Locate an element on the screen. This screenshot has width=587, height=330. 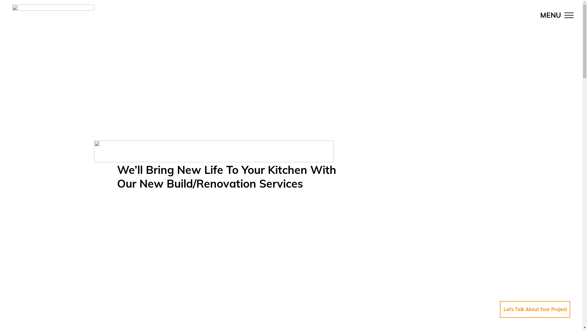
Let's Talk About Your Project is located at coordinates (535, 309).